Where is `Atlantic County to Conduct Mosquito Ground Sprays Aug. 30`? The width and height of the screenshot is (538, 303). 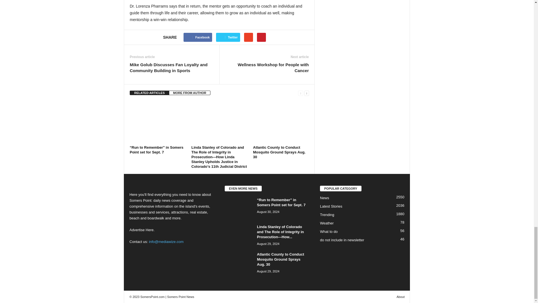
Atlantic County to Conduct Mosquito Ground Sprays Aug. 30 is located at coordinates (281, 122).